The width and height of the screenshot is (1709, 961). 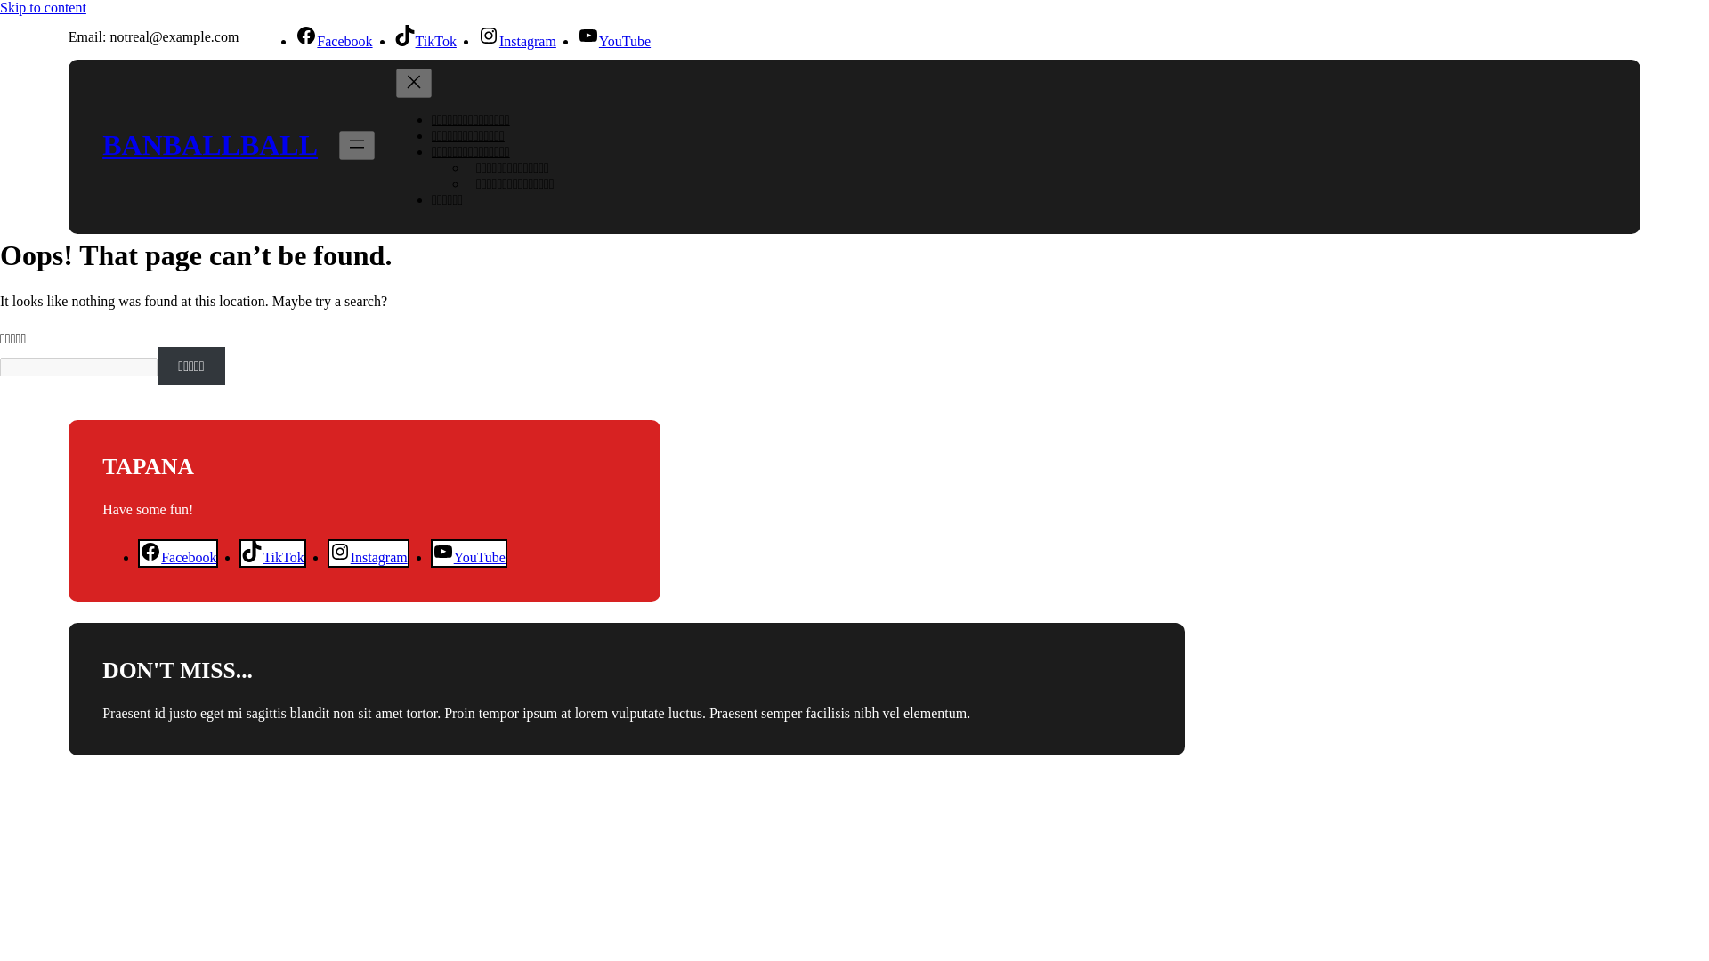 What do you see at coordinates (178, 557) in the screenshot?
I see `Facebook` at bounding box center [178, 557].